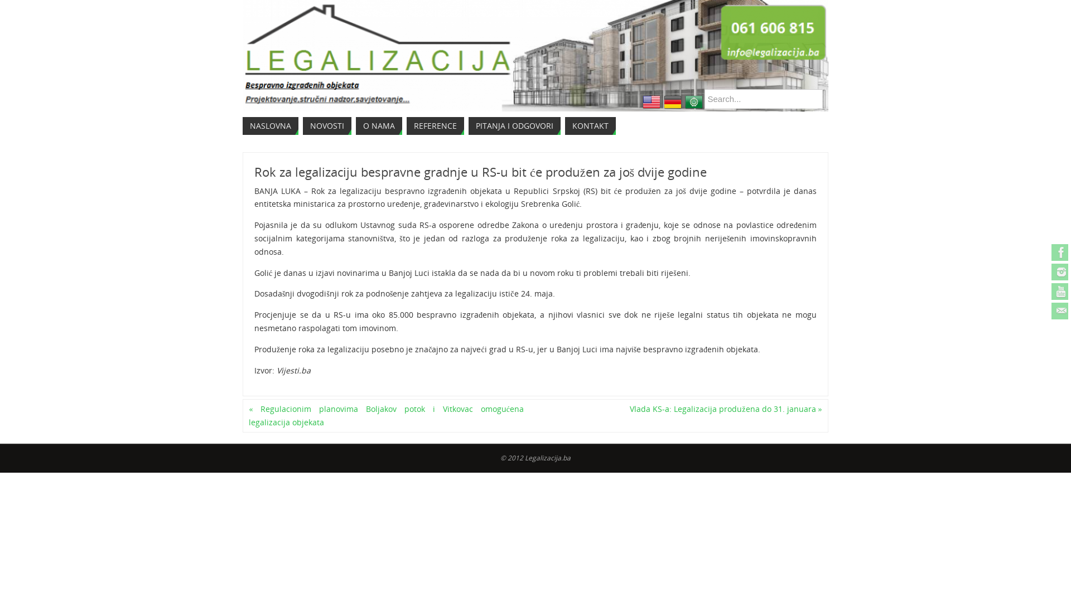 The image size is (1071, 602). I want to click on KONTAKT, so click(590, 126).